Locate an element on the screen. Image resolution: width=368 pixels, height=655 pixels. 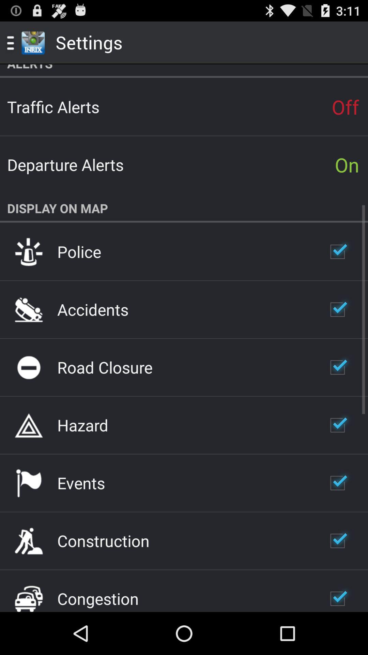
tap the icon above the road closure icon is located at coordinates (93, 309).